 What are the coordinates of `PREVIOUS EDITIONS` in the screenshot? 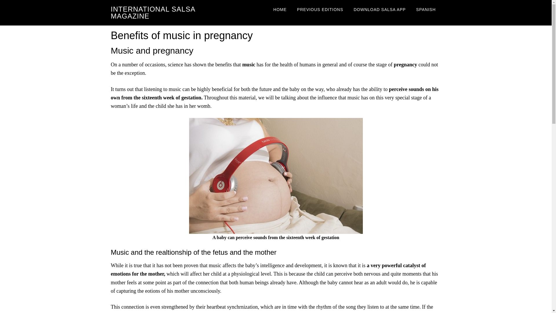 It's located at (320, 9).